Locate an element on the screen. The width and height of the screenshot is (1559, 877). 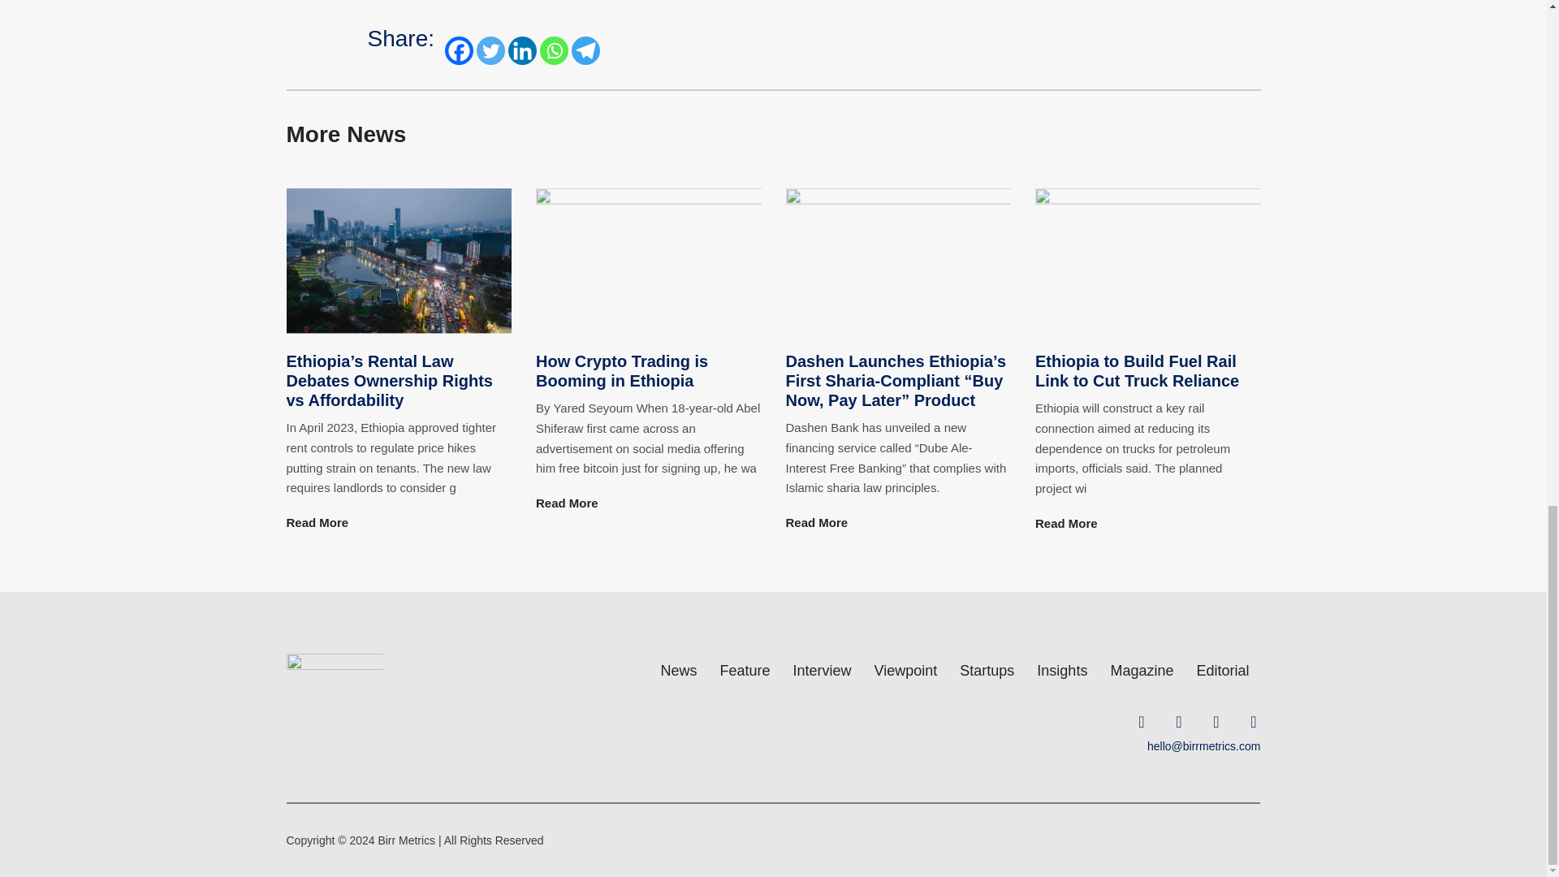
Read More is located at coordinates (317, 522).